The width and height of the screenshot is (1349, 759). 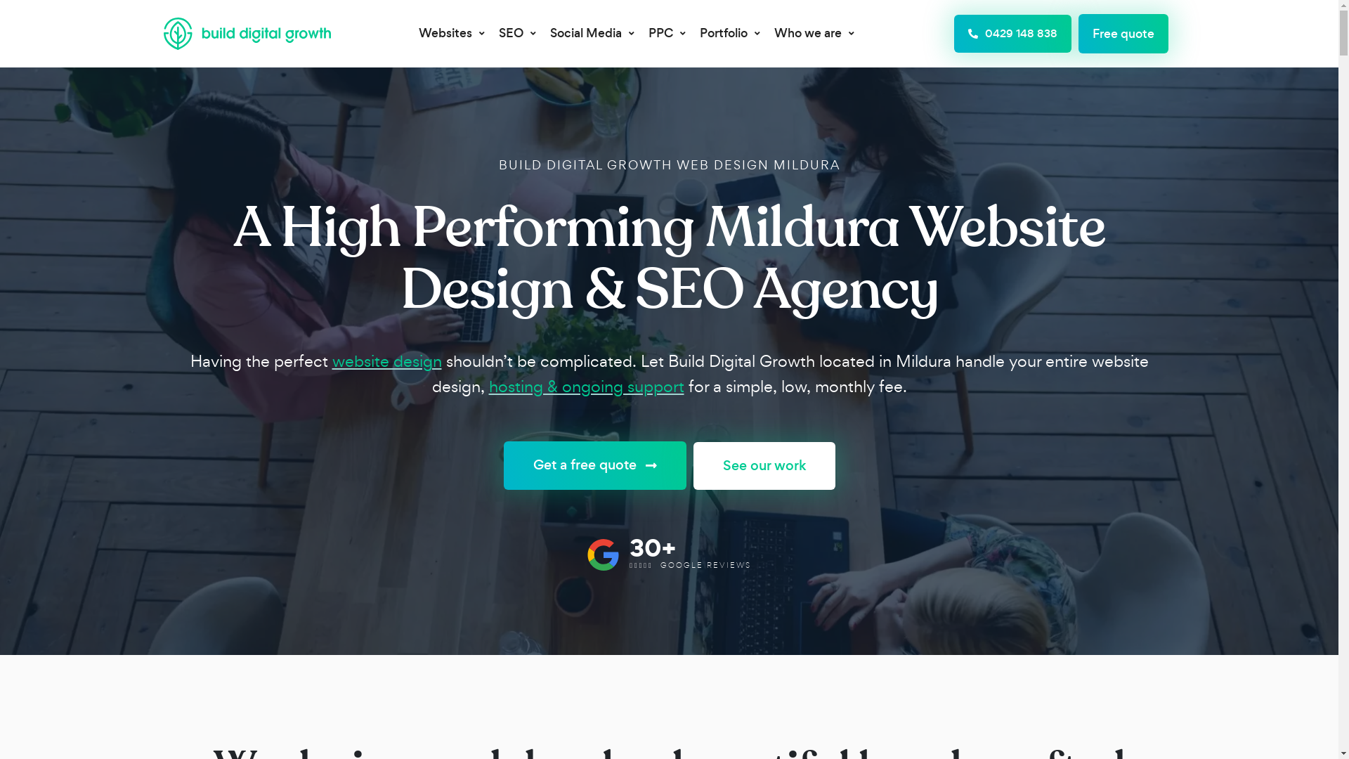 I want to click on hosting & ongoing support, so click(x=587, y=387).